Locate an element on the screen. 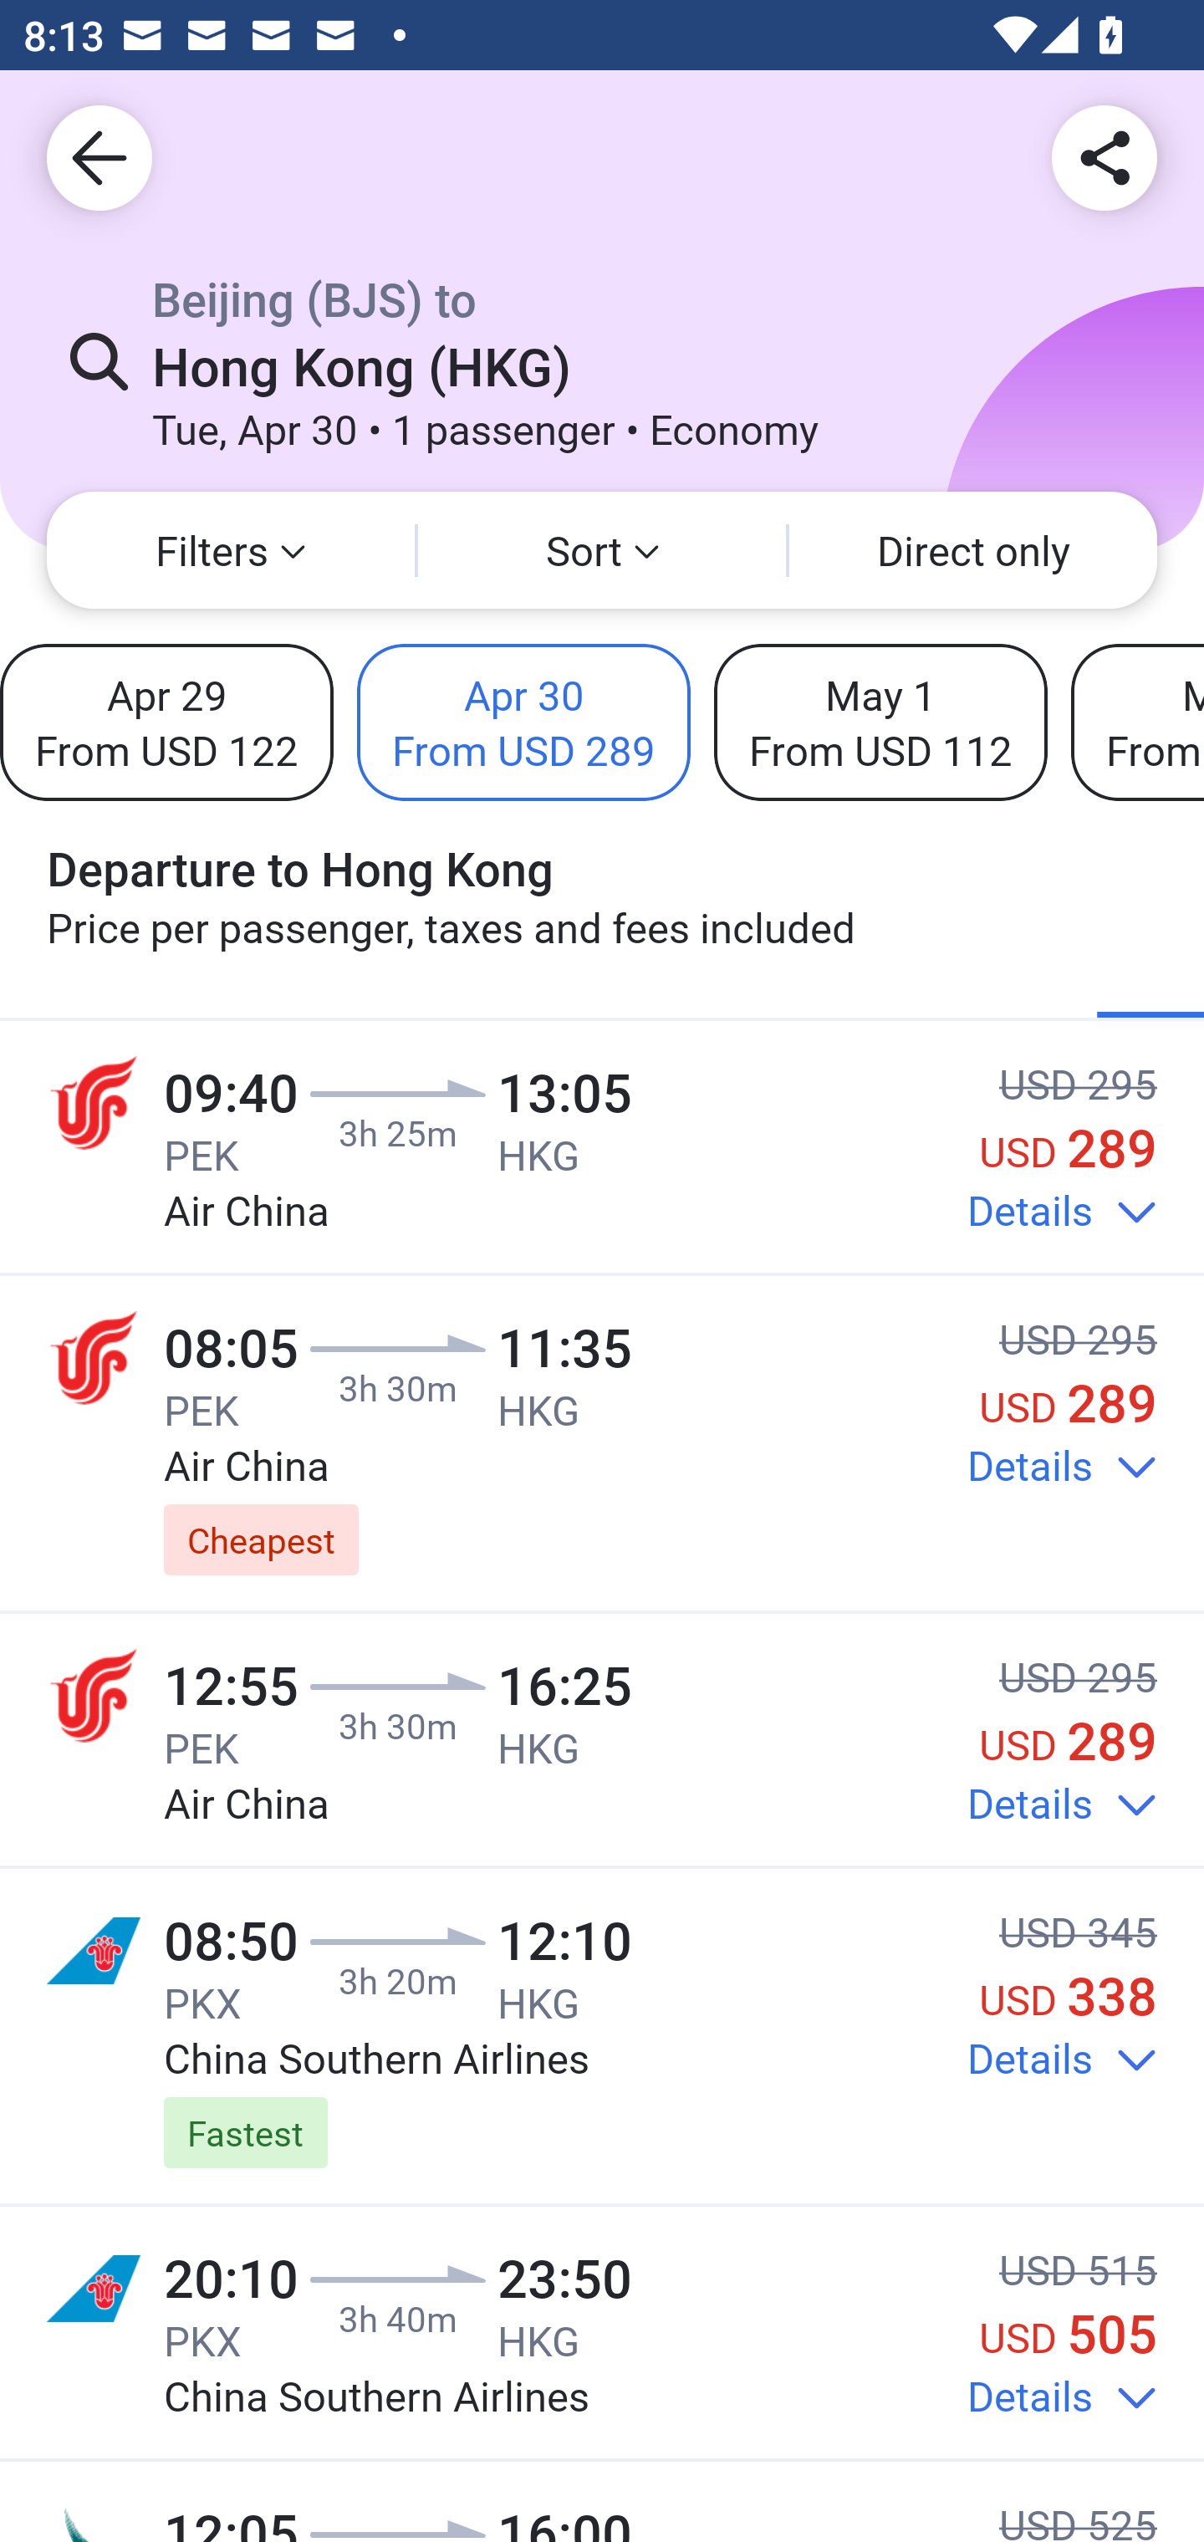 The image size is (1204, 2542). May 1 From USD 112 is located at coordinates (880, 722).